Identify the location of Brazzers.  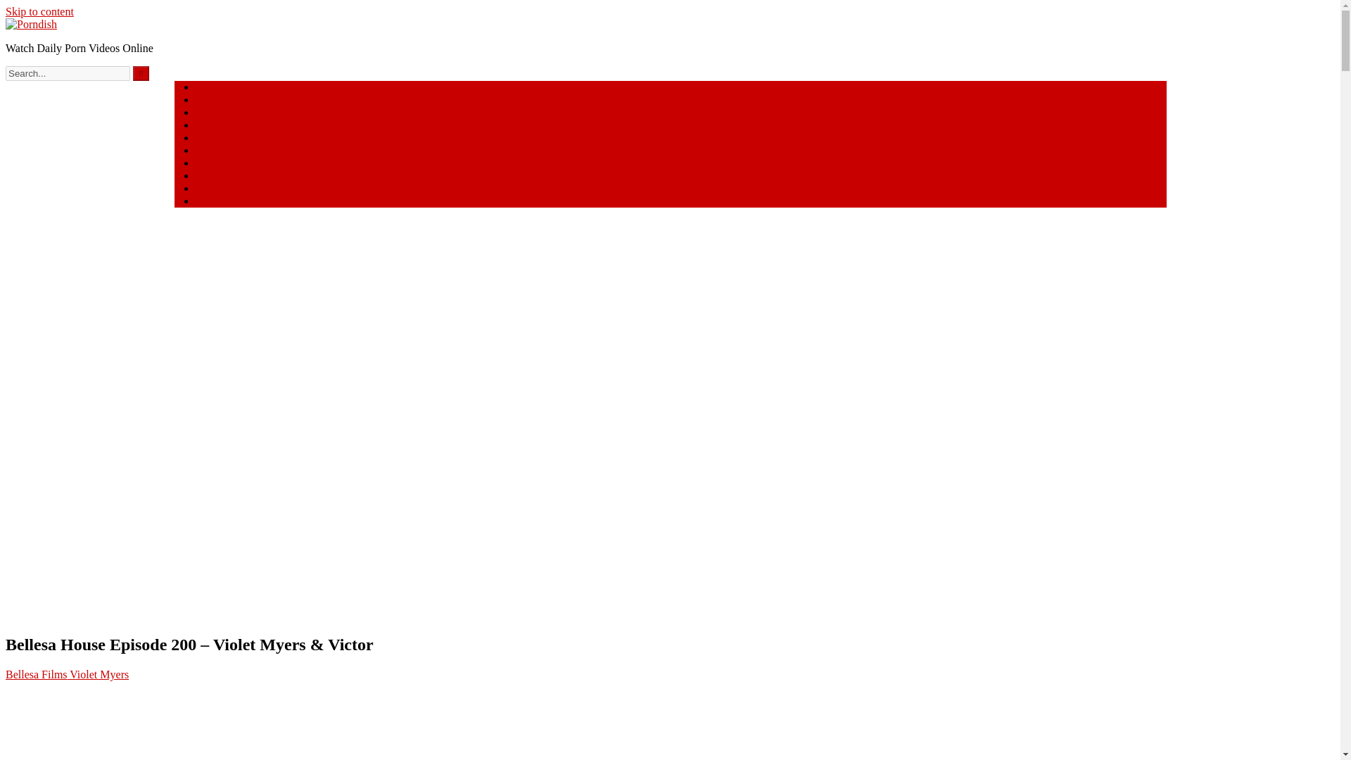
(215, 113).